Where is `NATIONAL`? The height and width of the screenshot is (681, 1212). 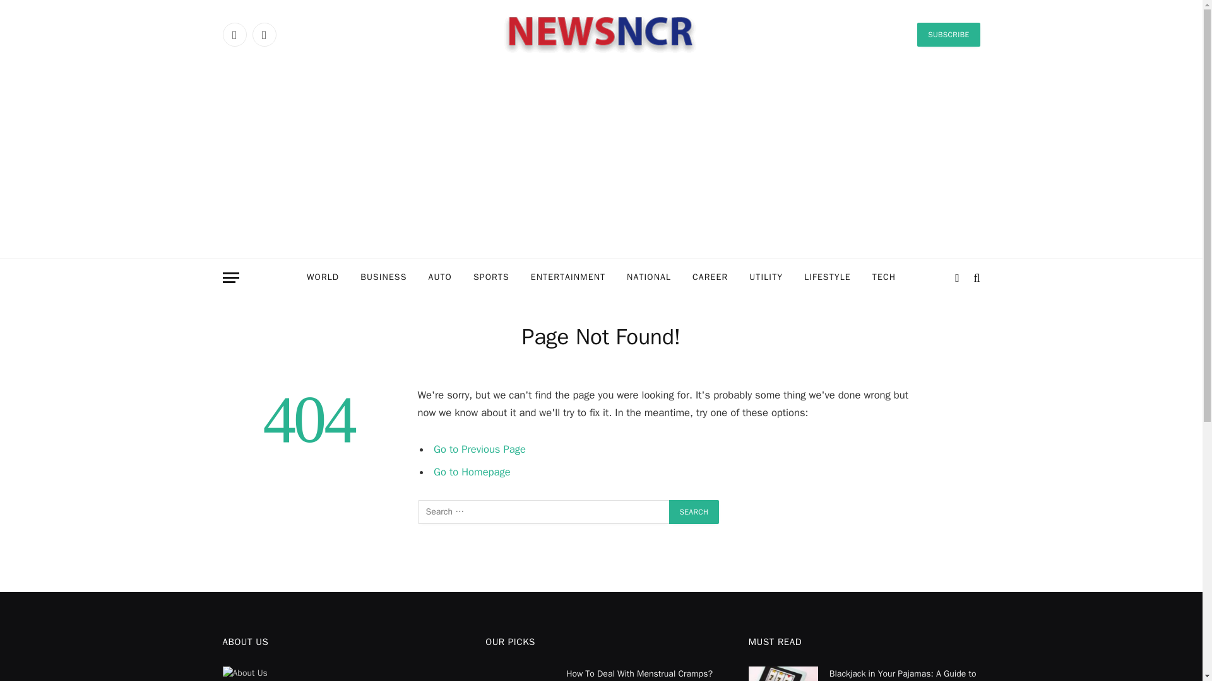 NATIONAL is located at coordinates (648, 277).